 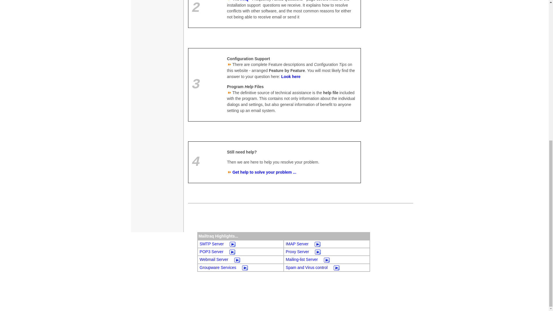 I want to click on IMAP Server, so click(x=297, y=244).